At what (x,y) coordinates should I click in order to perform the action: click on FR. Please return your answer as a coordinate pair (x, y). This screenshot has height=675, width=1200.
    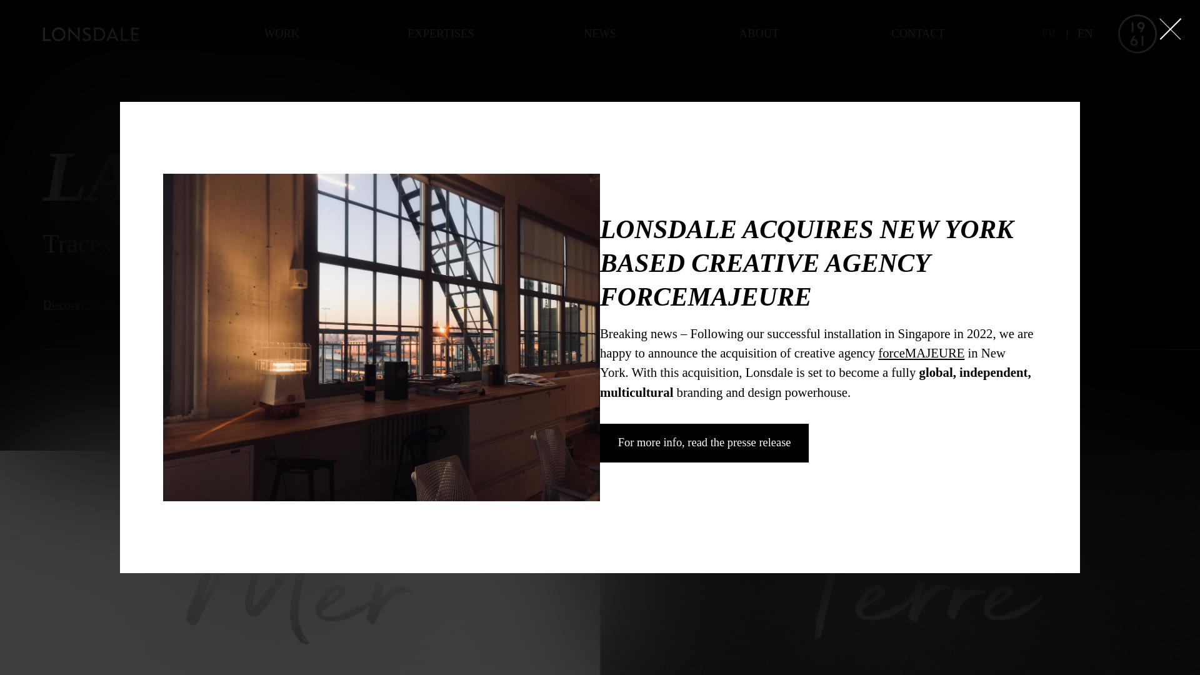
    Looking at the image, I should click on (1049, 34).